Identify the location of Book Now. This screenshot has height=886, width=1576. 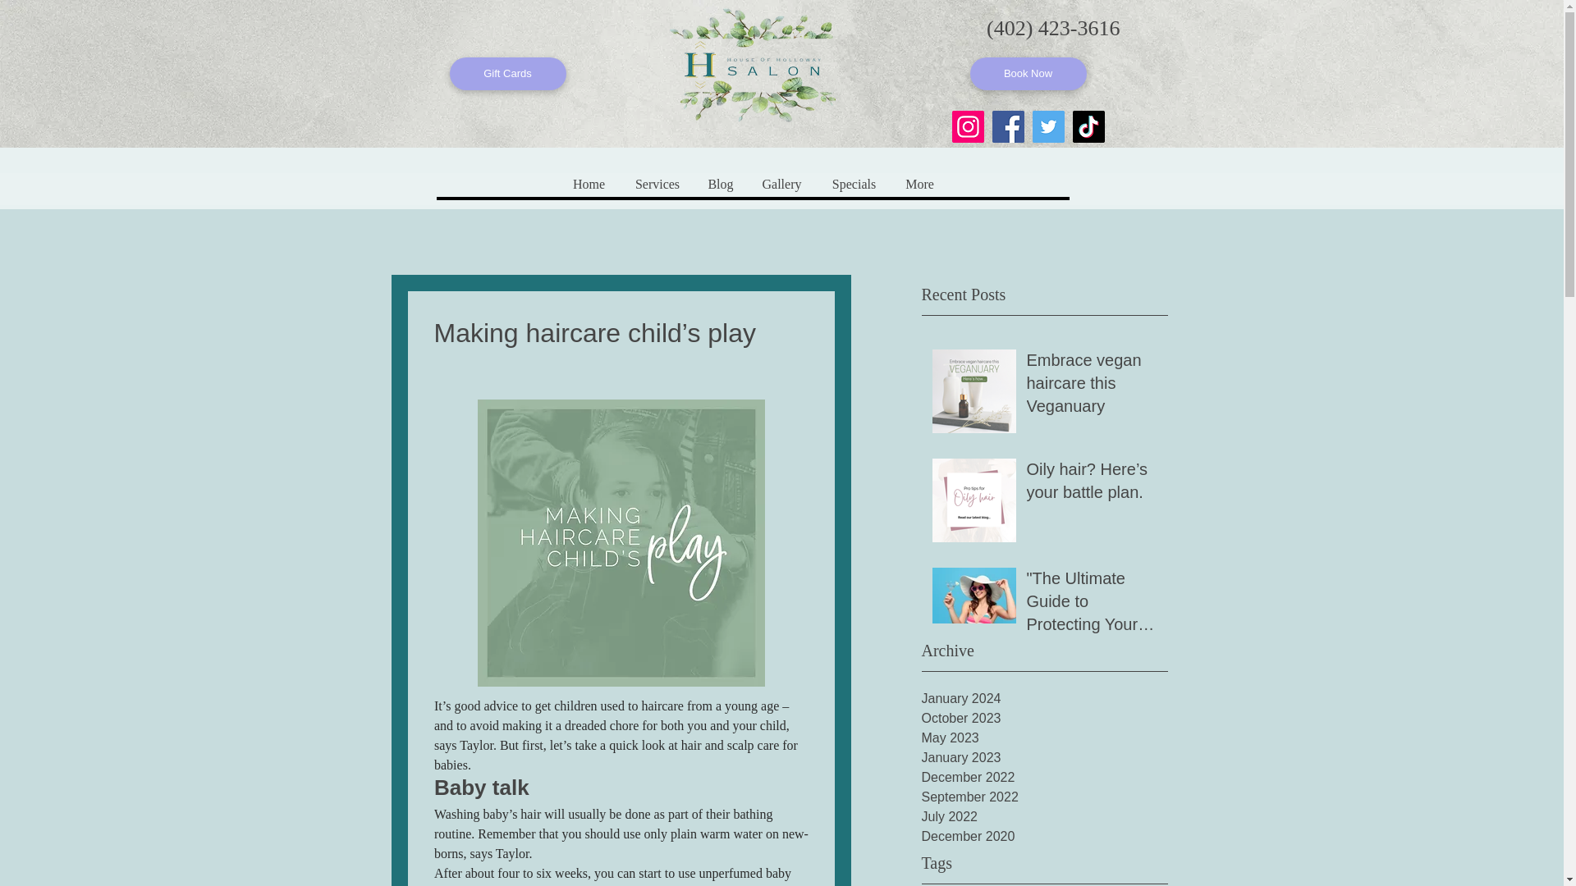
(1029, 74).